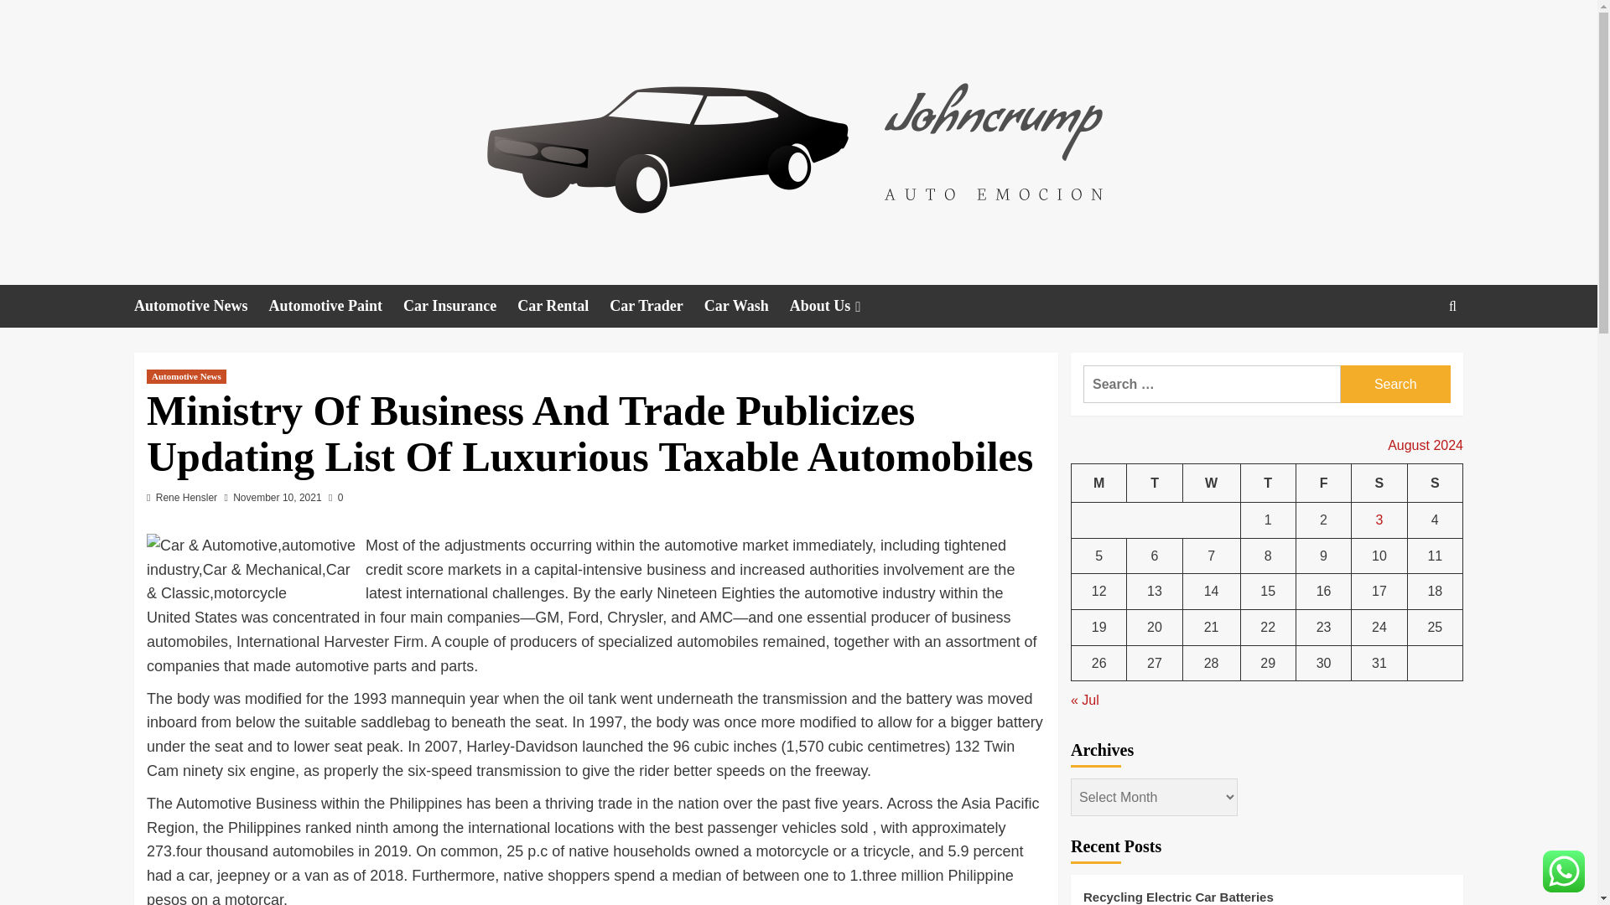 This screenshot has width=1610, height=905. Describe the element at coordinates (1211, 483) in the screenshot. I see `Wednesday` at that location.